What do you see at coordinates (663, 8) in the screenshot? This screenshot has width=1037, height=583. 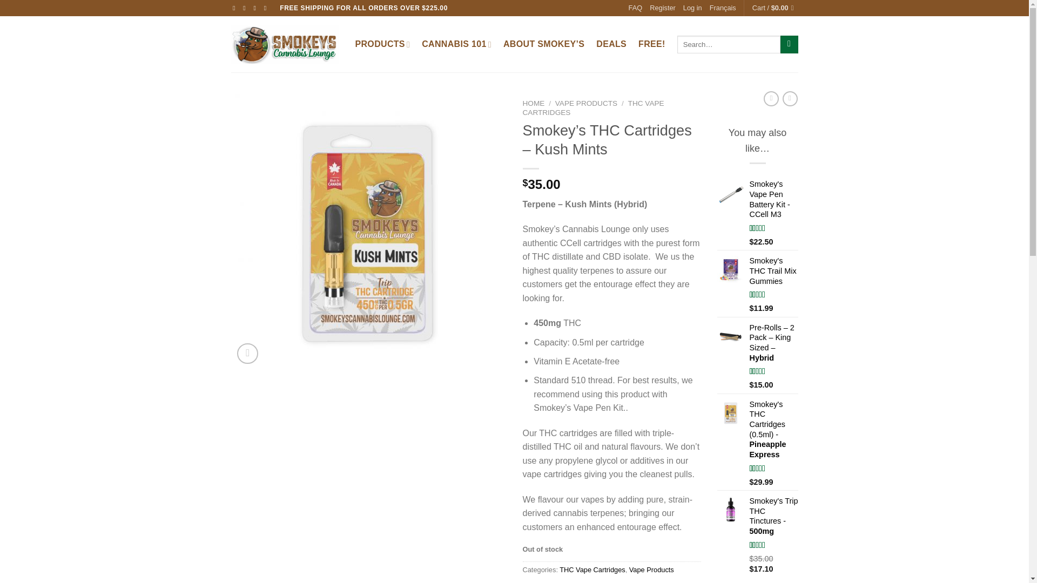 I see `Register` at bounding box center [663, 8].